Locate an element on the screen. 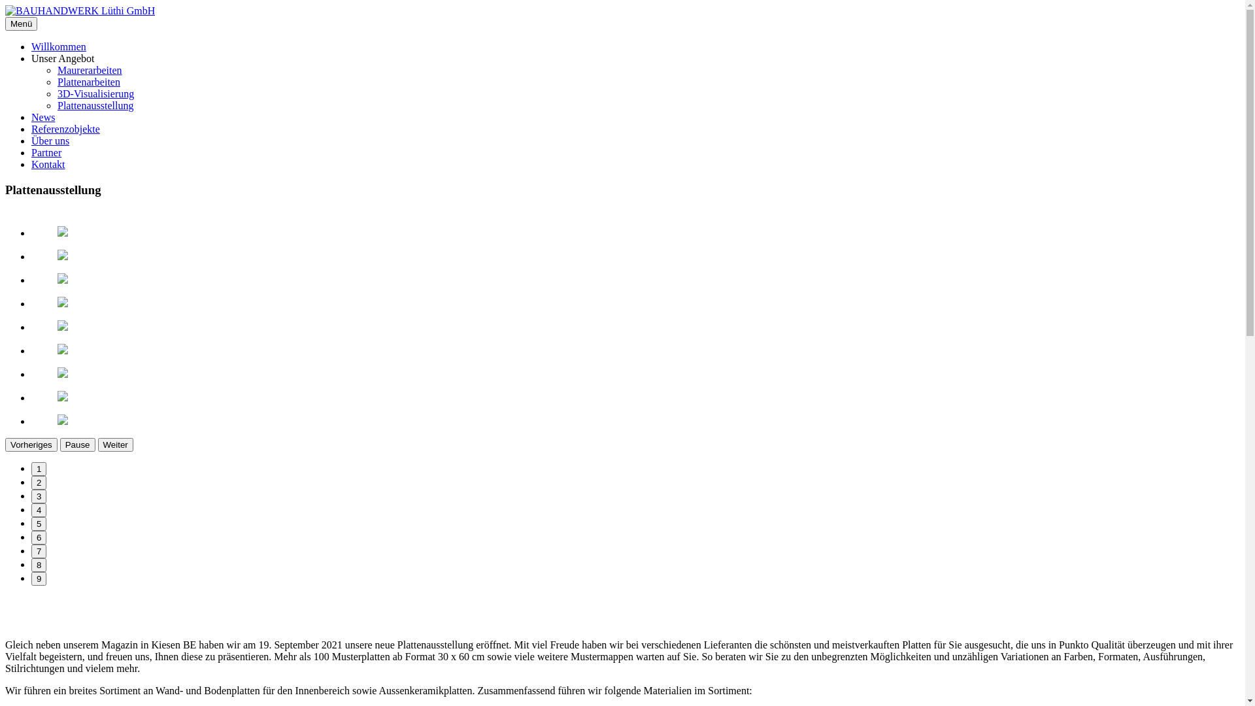  3D-Visualisierung is located at coordinates (95, 94).